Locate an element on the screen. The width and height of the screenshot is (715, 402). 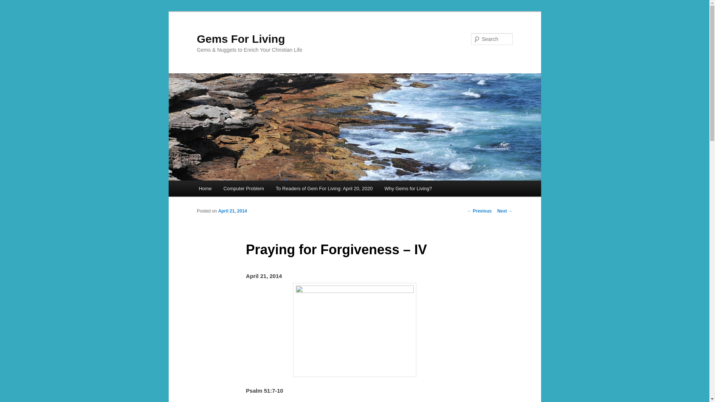
April 21, 2014 is located at coordinates (232, 211).